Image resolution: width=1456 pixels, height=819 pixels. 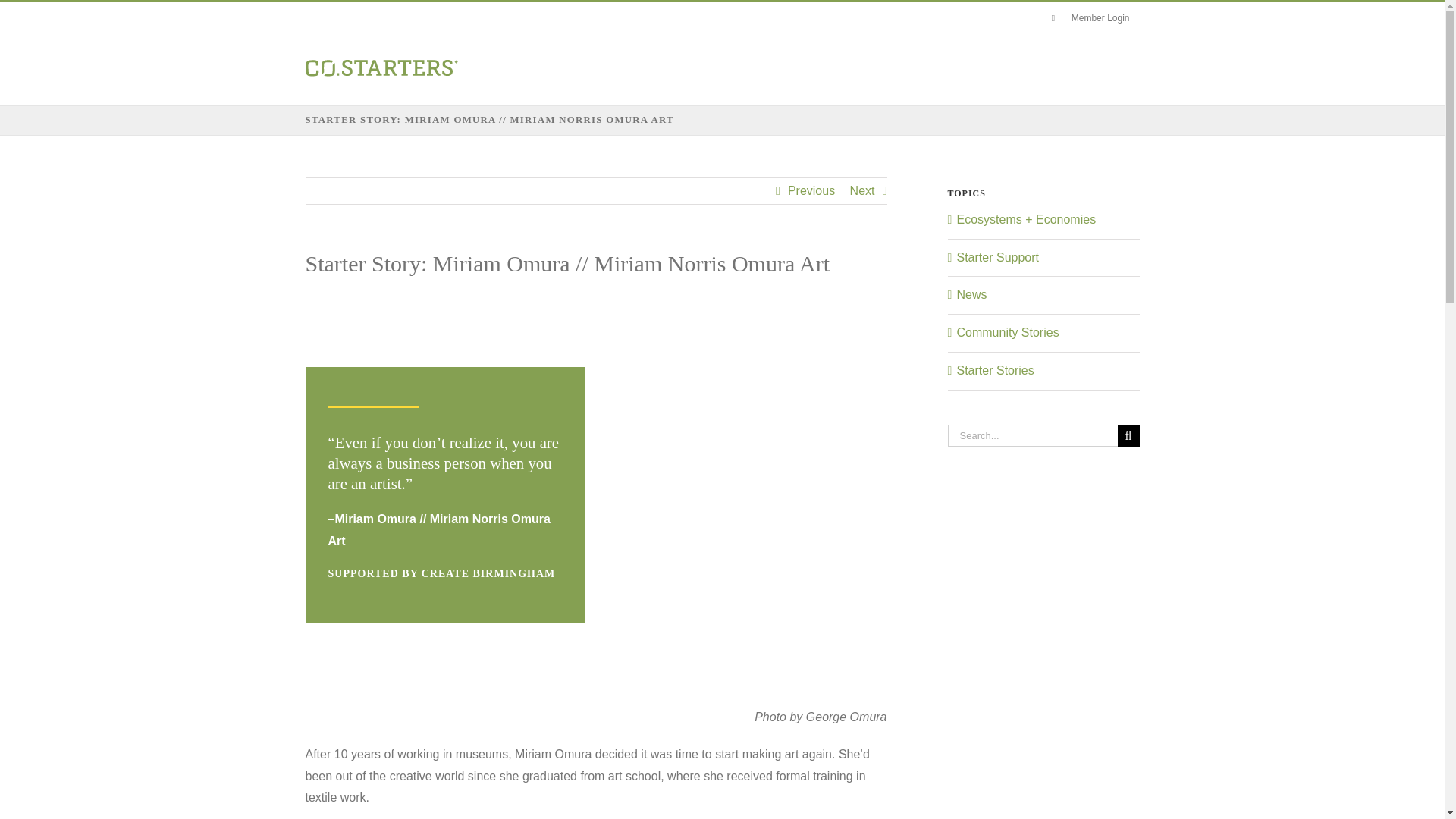 I want to click on News, so click(x=971, y=294).